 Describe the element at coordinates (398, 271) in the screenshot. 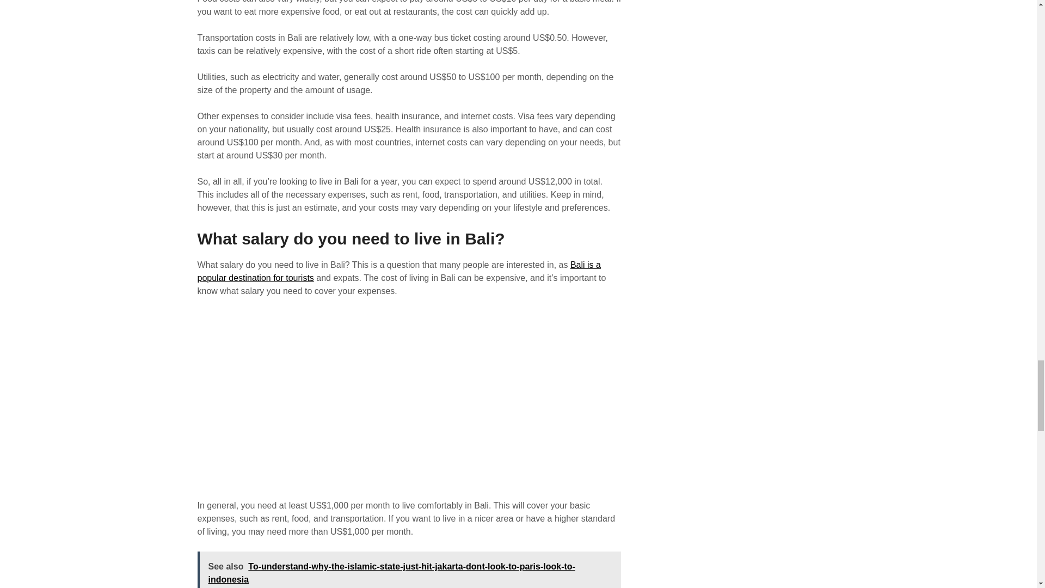

I see `Bali is a popular destination for tourists` at that location.